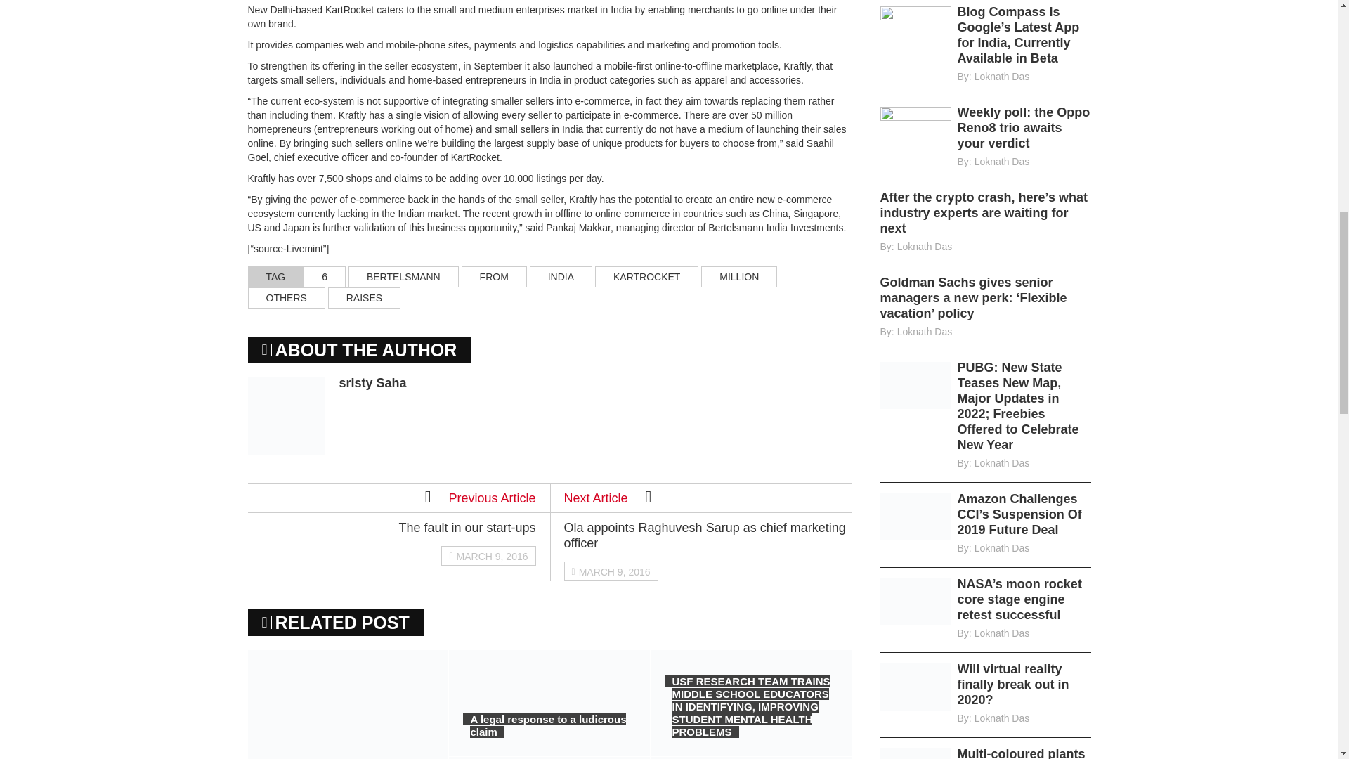 The width and height of the screenshot is (1349, 759). What do you see at coordinates (925, 246) in the screenshot?
I see `Posts by Loknath Das` at bounding box center [925, 246].